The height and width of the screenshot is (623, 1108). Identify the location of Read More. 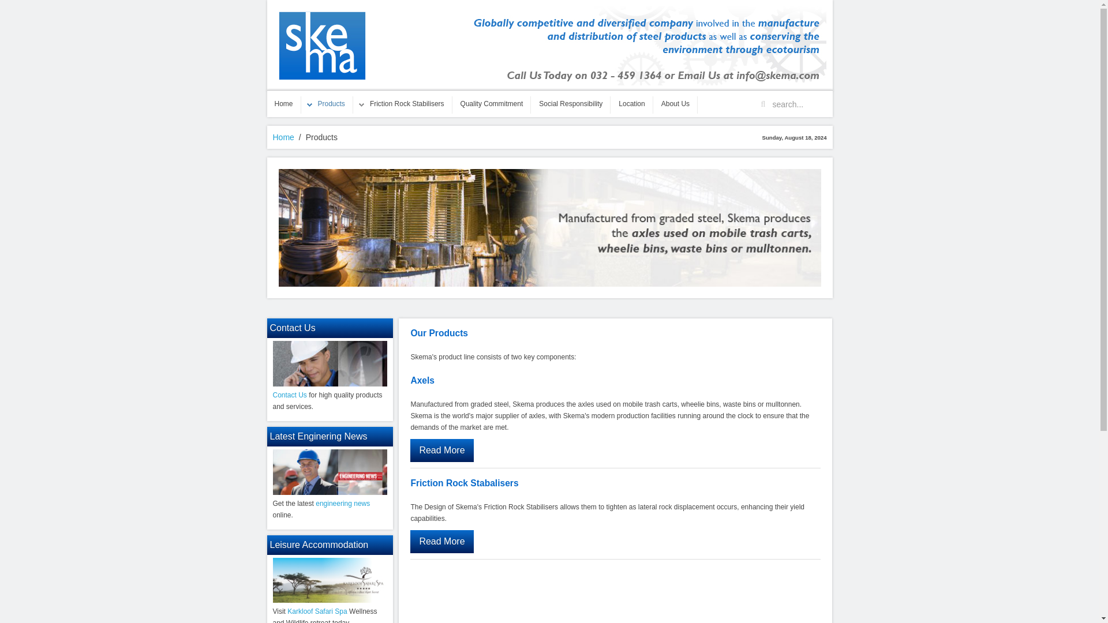
(441, 542).